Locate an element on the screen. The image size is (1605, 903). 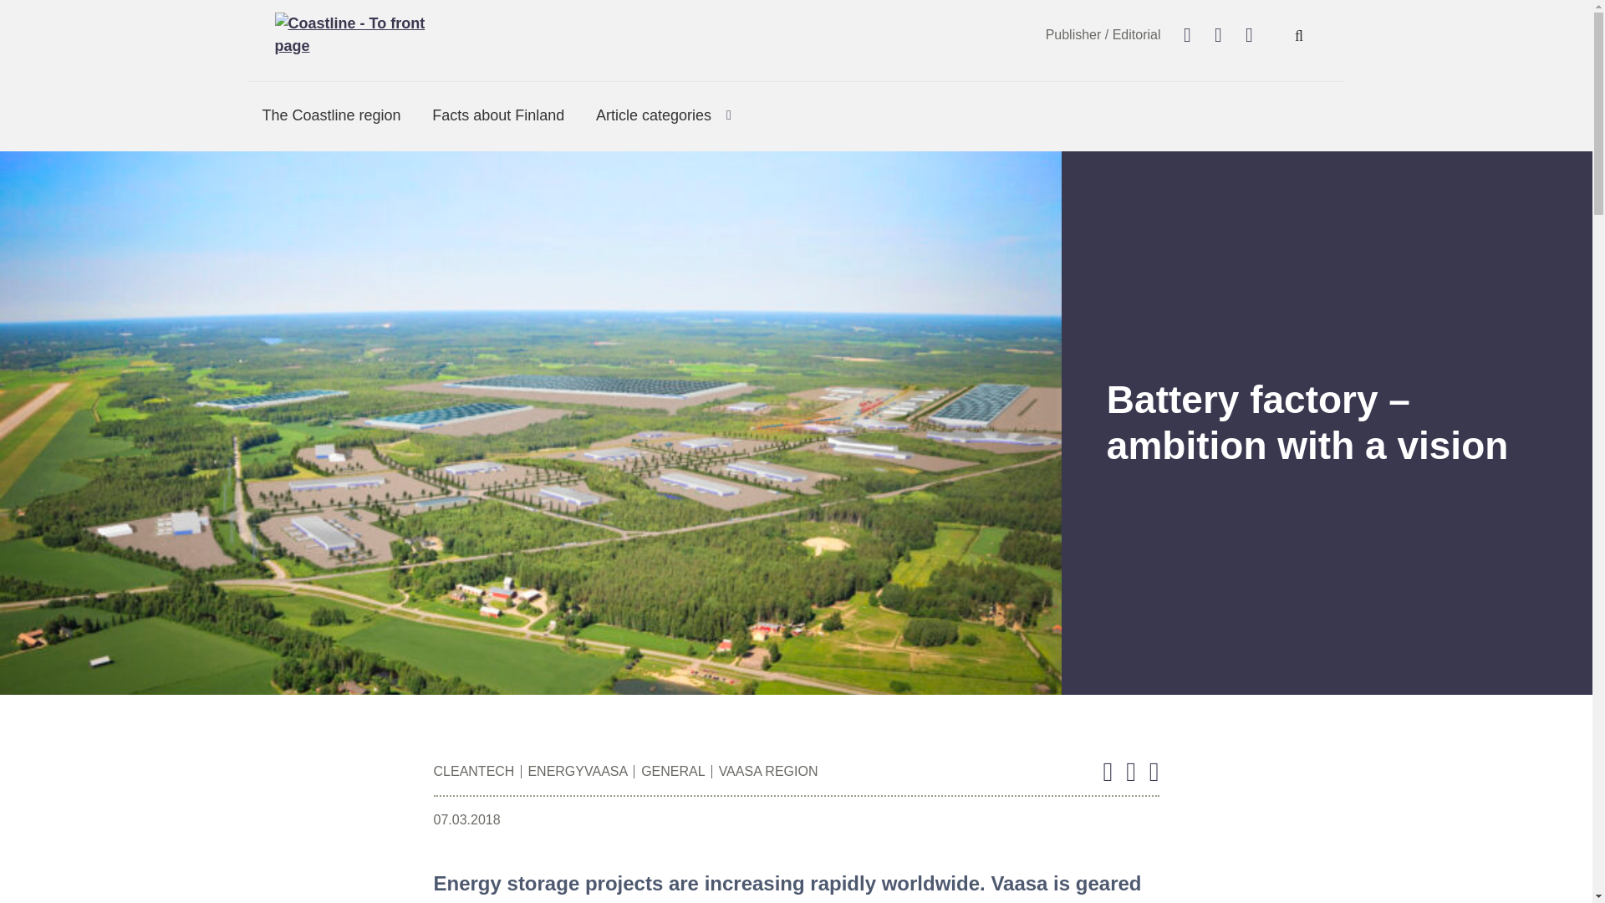
facebook is located at coordinates (1187, 35).